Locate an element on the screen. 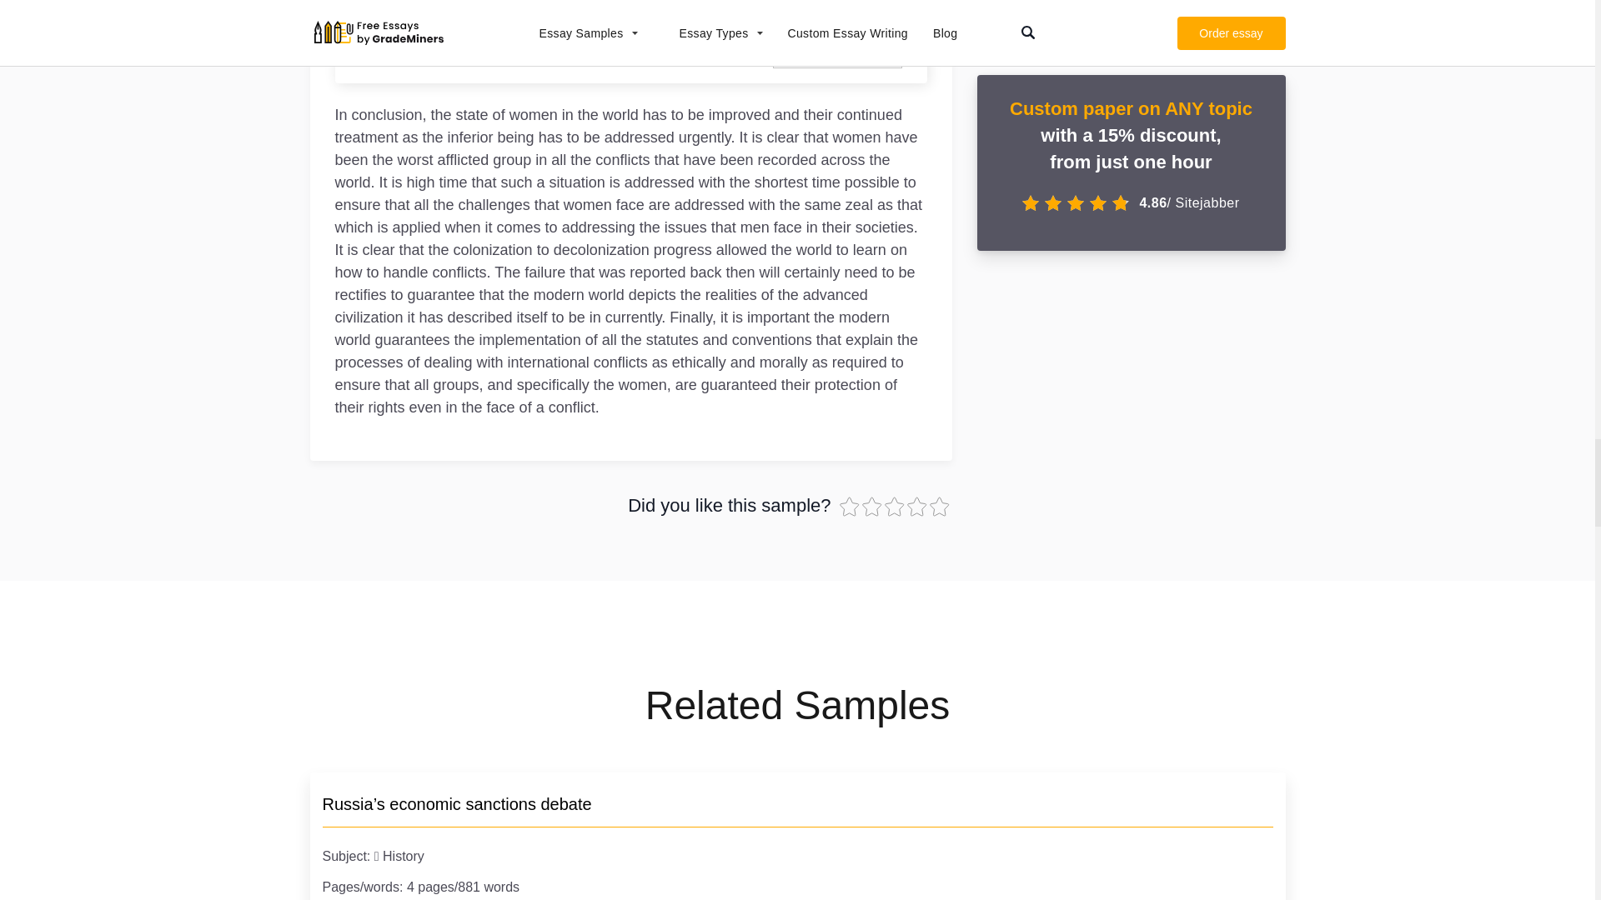 This screenshot has width=1601, height=900. 17 votes, average: 4,5 out of 5 is located at coordinates (850, 507).